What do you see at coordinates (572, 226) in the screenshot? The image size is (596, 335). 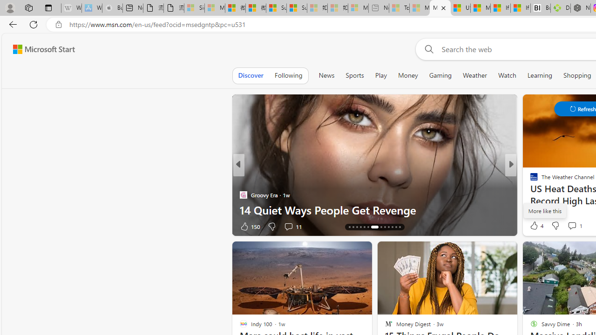 I see `View comments 1 Comment` at bounding box center [572, 226].